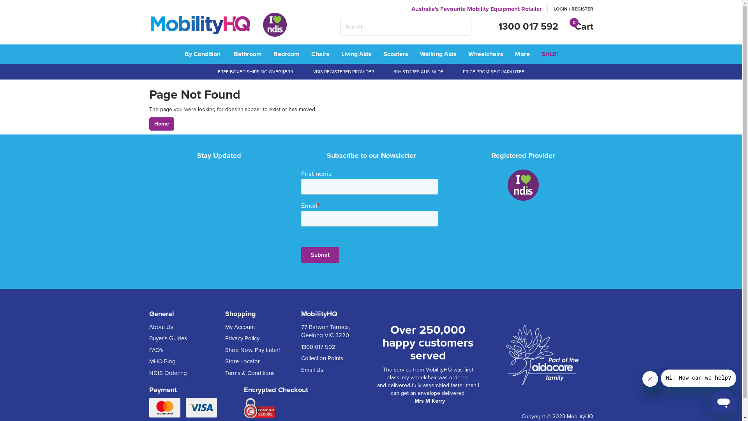 This screenshot has height=421, width=748. I want to click on 1300 017 592, so click(528, 27).